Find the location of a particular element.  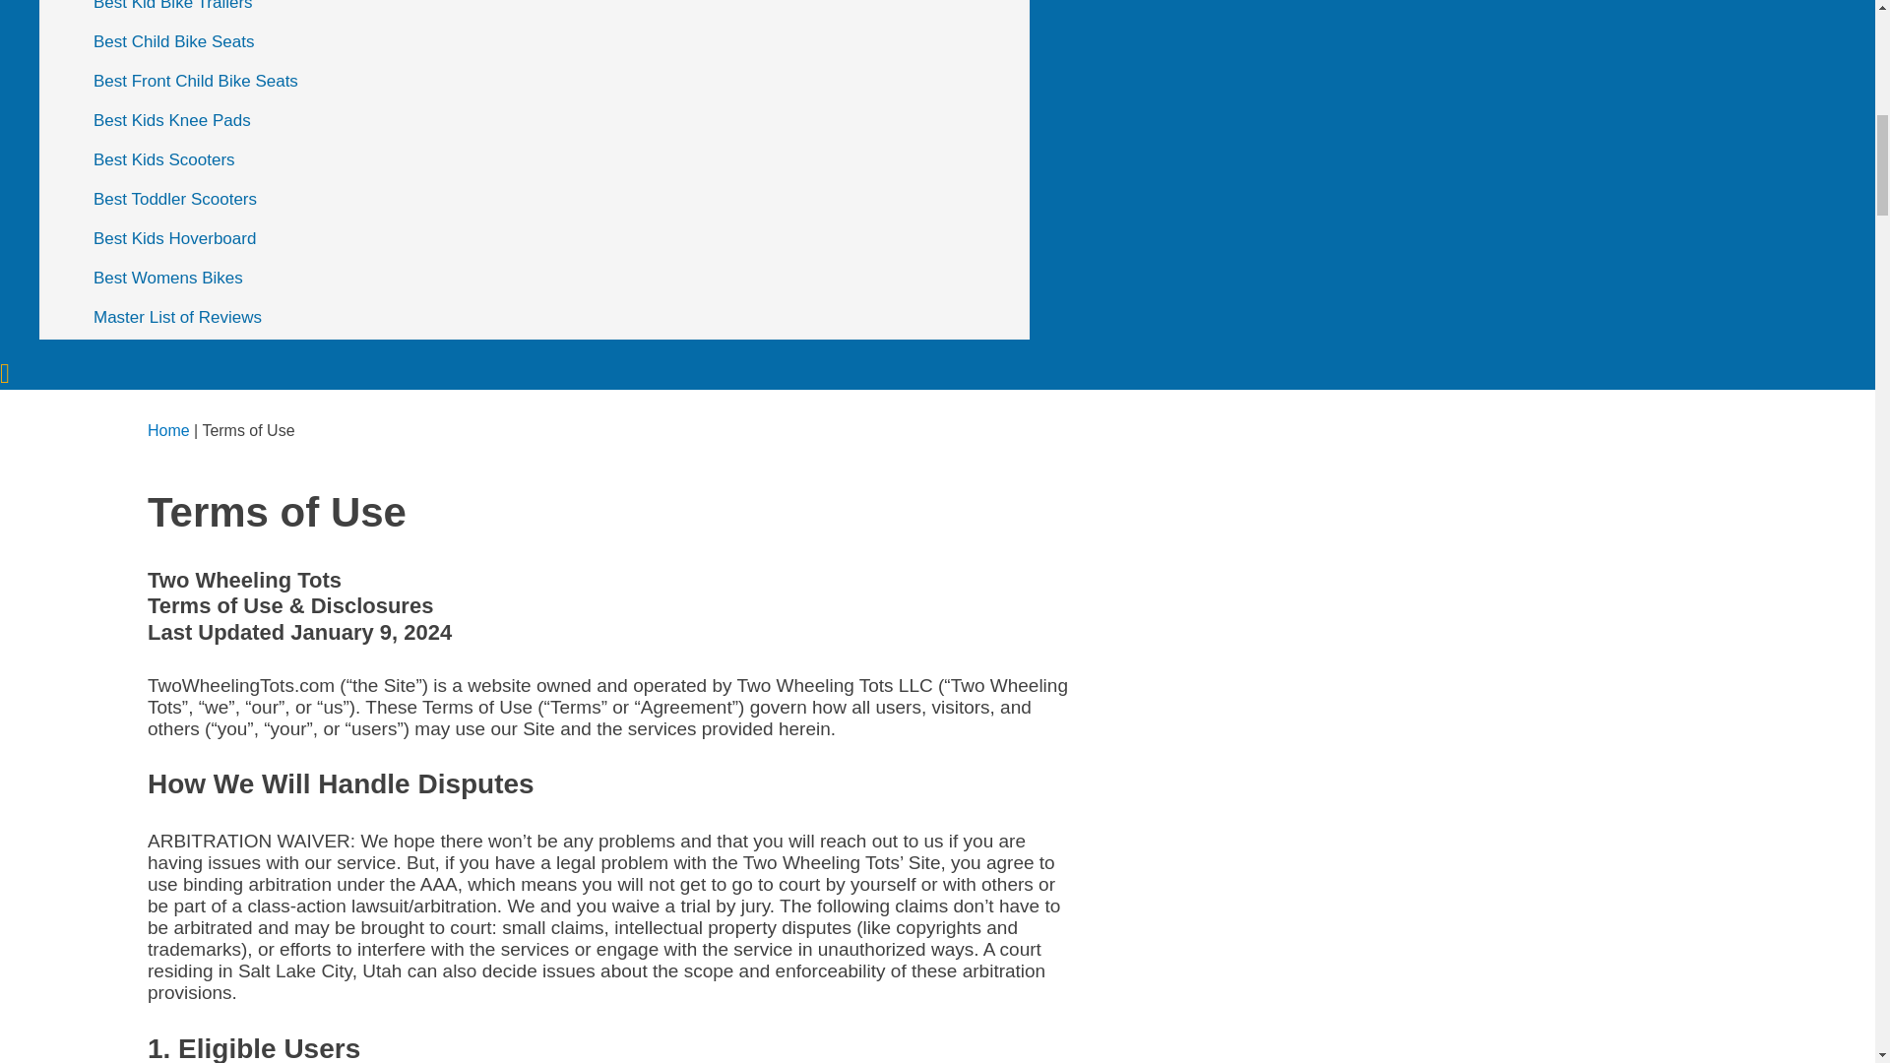

Best Kids Knee Pads is located at coordinates (554, 120).